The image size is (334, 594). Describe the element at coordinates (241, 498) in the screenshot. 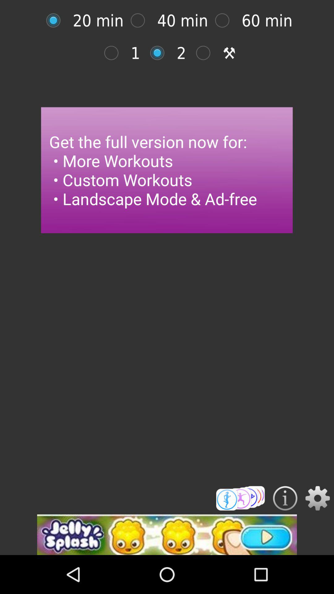

I see `select workouts` at that location.